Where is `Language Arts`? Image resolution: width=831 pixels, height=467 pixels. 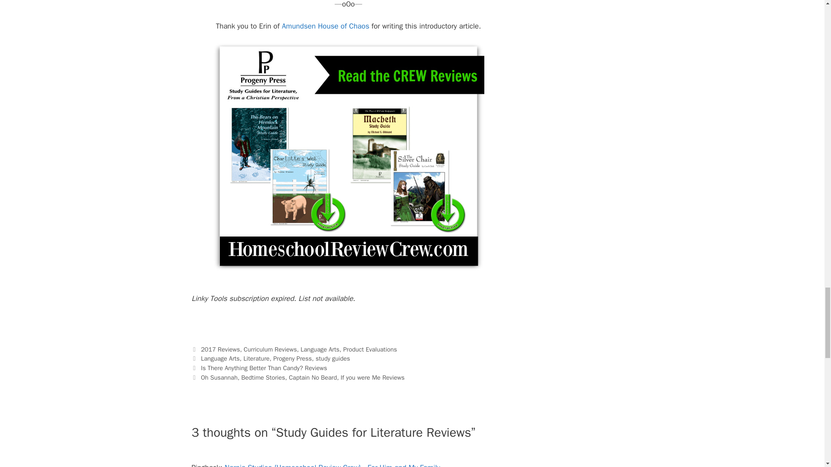
Language Arts is located at coordinates (320, 349).